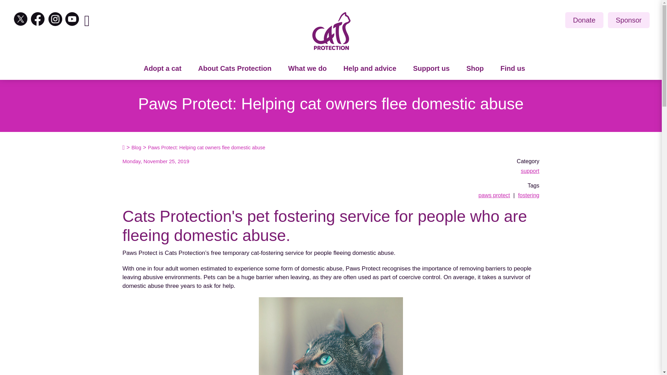 The image size is (667, 375). Describe the element at coordinates (307, 69) in the screenshot. I see `What we do` at that location.